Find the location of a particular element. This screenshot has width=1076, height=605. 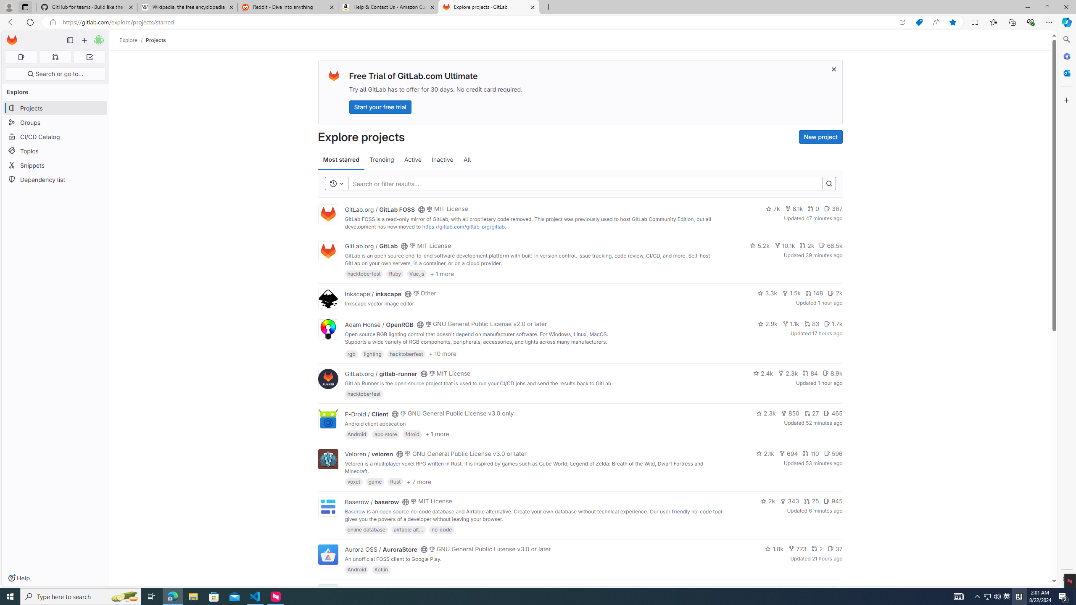

2.3k is located at coordinates (765, 413).